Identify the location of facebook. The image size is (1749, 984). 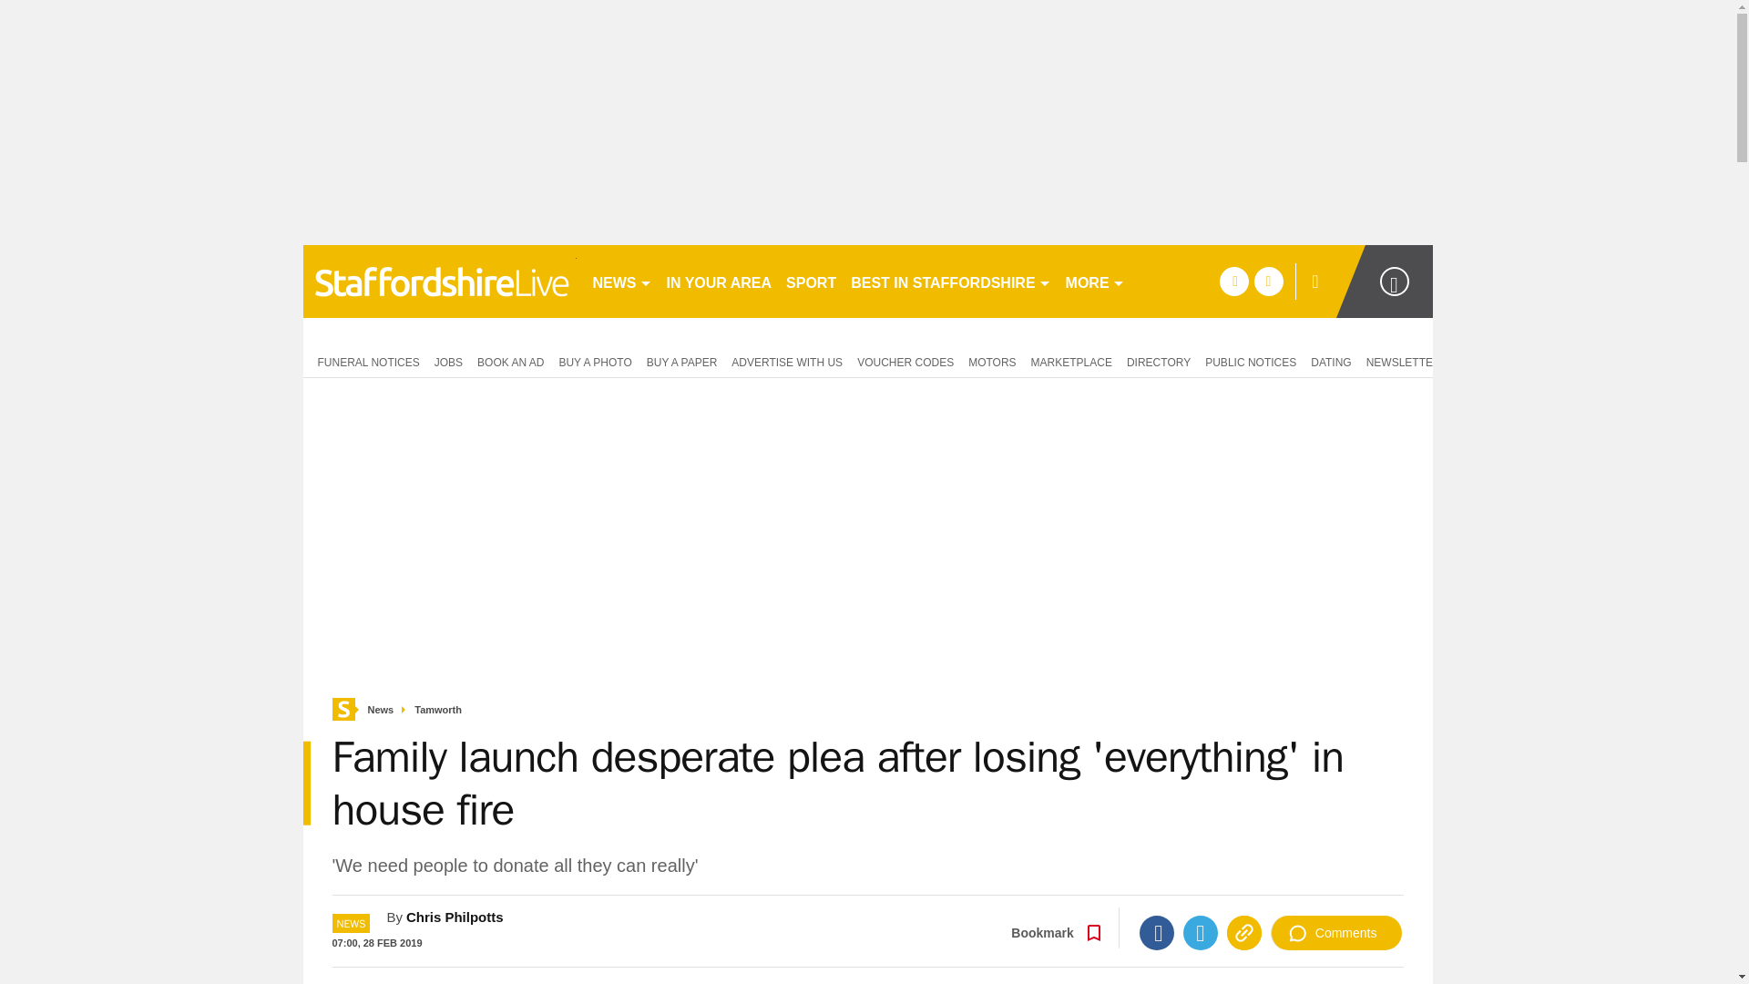
(1233, 281).